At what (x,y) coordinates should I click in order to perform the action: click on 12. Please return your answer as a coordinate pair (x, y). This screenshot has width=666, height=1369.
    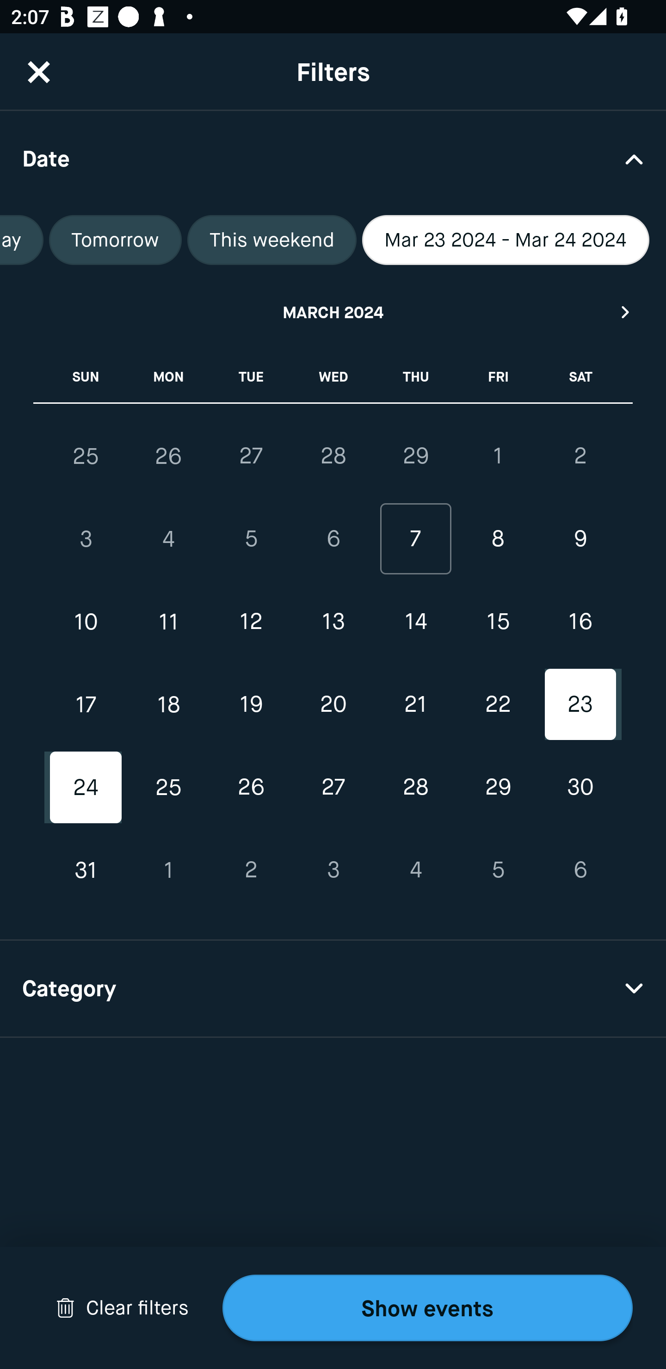
    Looking at the image, I should click on (251, 622).